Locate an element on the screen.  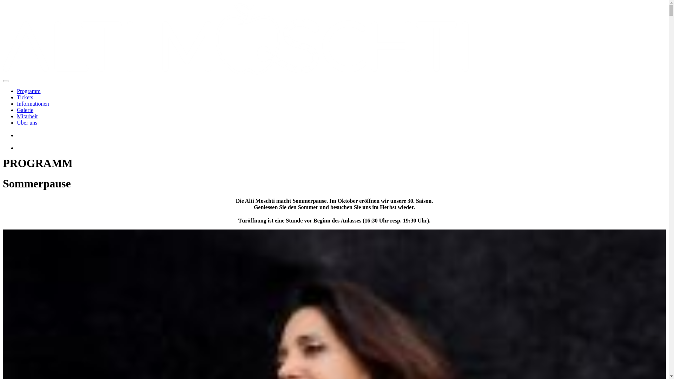
Tickets is located at coordinates (25, 98).